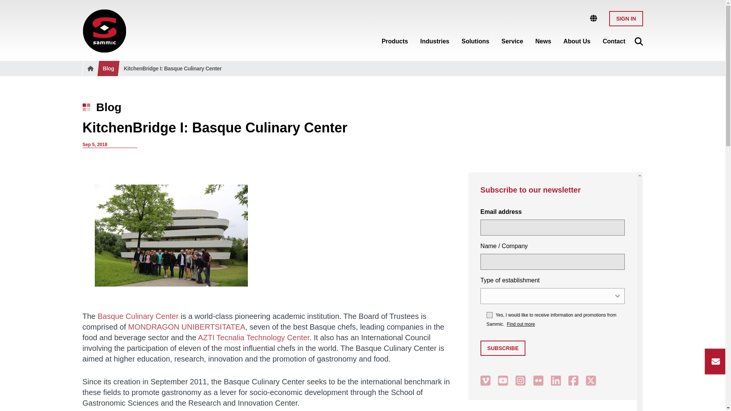  I want to click on SIGN IN, so click(626, 18).